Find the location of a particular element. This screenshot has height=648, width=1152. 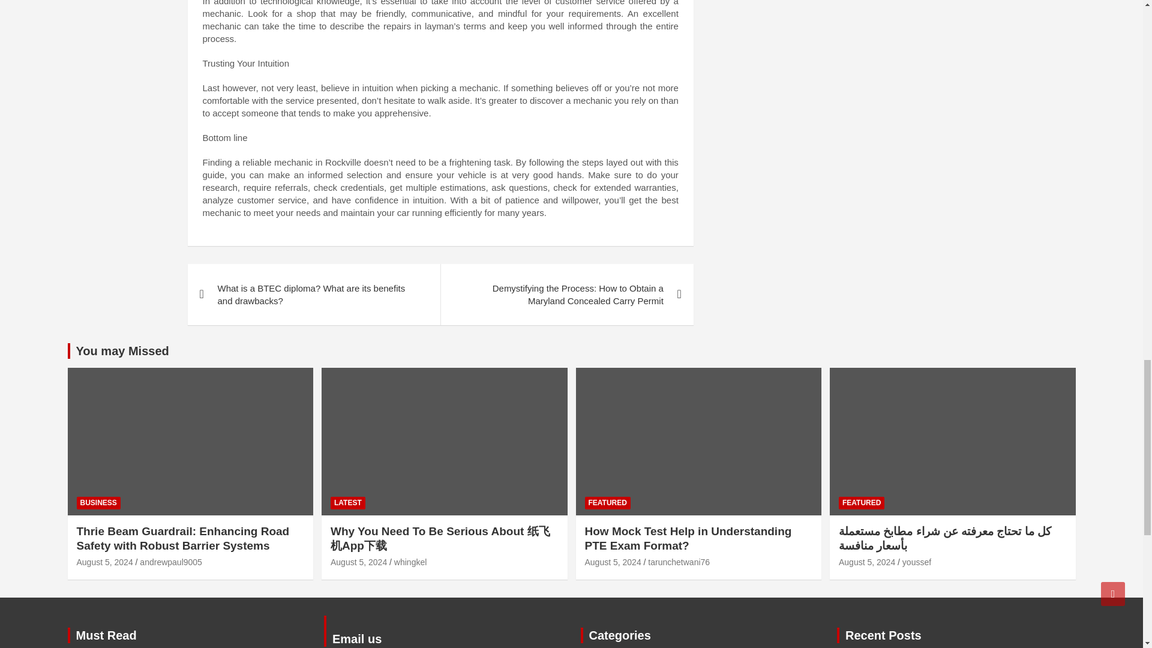

How Mock Test Help in Understanding PTE Exam Format? is located at coordinates (612, 562).